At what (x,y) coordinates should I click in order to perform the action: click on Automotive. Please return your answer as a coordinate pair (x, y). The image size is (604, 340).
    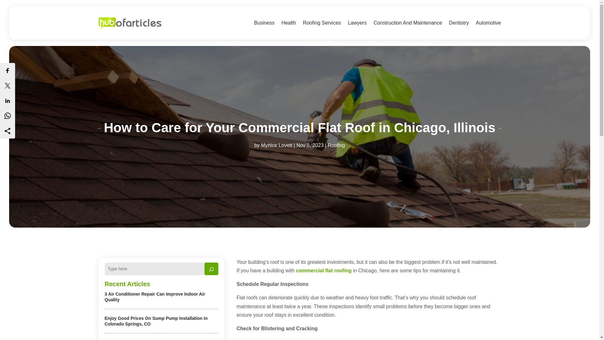
    Looking at the image, I should click on (488, 23).